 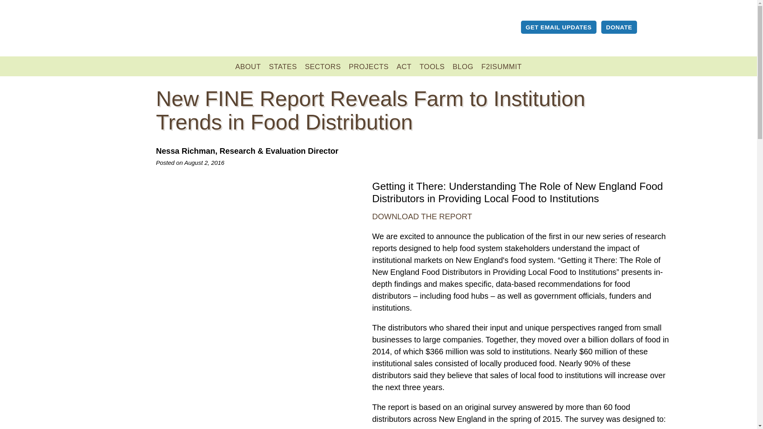 I want to click on FINE: Farm to Institution New England, so click(x=172, y=30).